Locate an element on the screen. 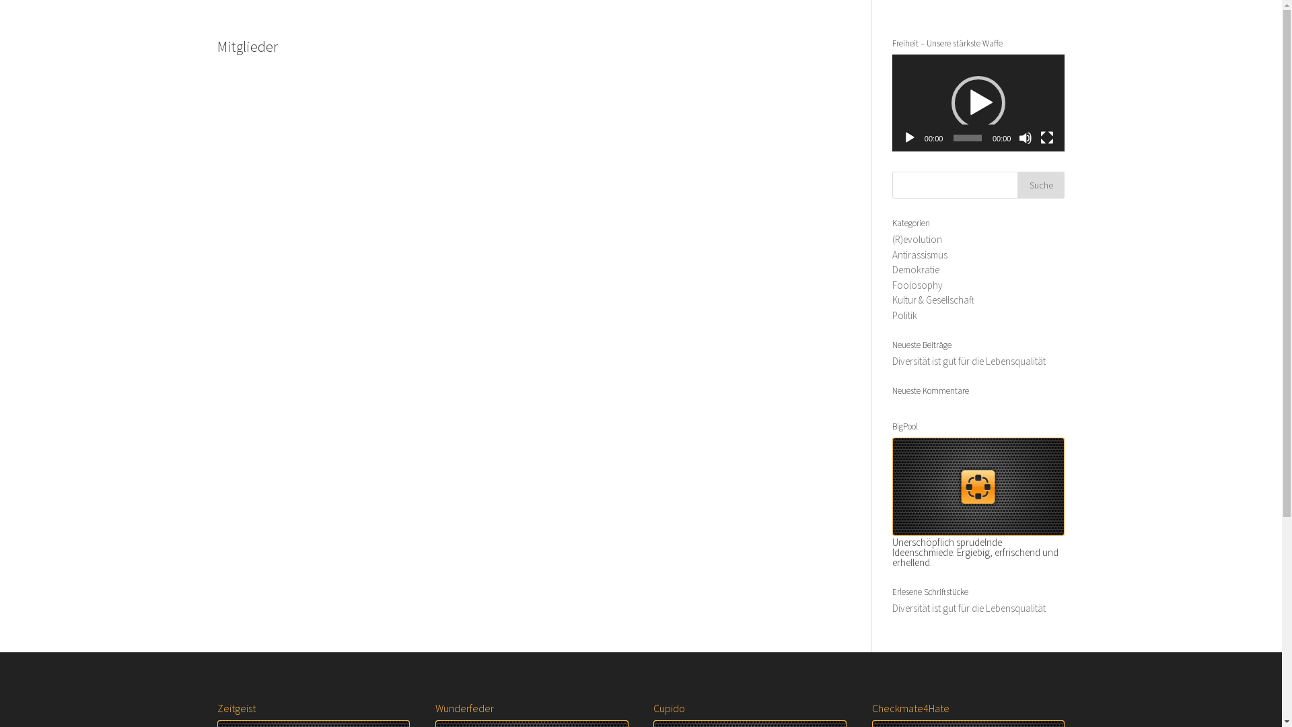 This screenshot has width=1292, height=727. Vollbild is located at coordinates (1047, 138).